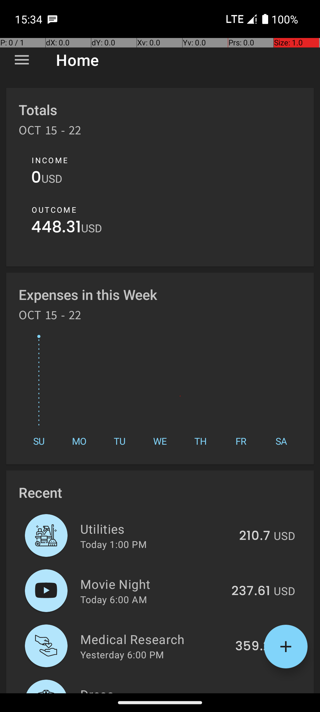 This screenshot has height=712, width=320. I want to click on Medical Research, so click(154, 639).